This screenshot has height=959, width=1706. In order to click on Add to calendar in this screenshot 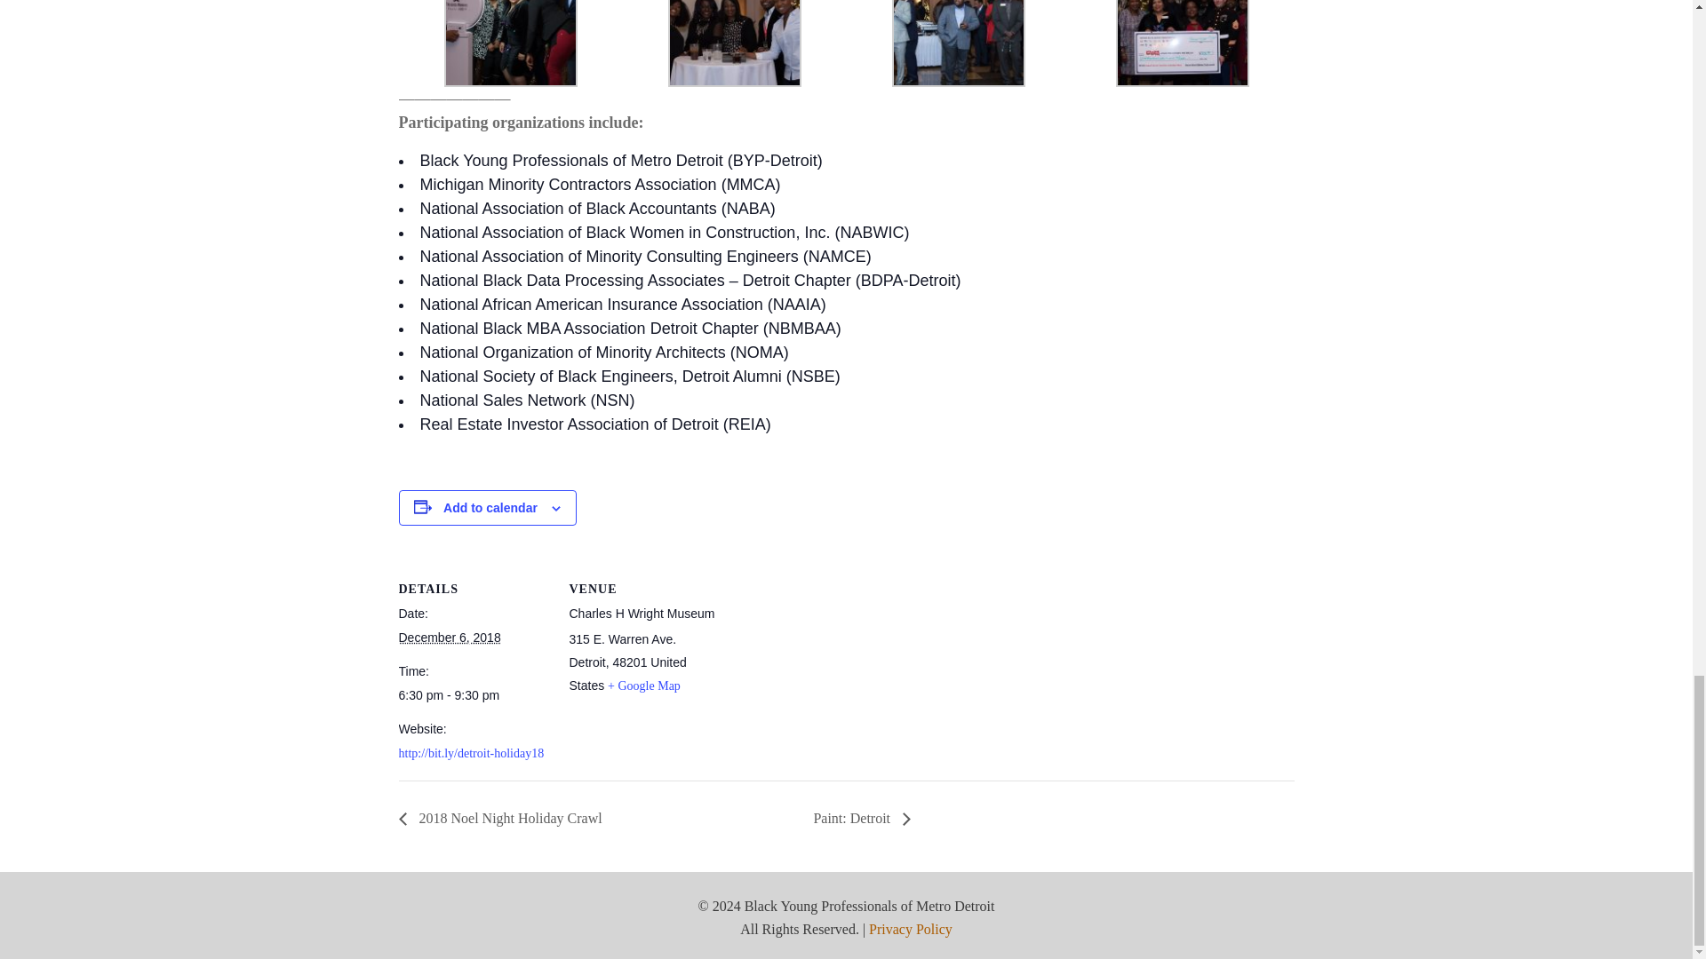, I will do `click(490, 507)`.